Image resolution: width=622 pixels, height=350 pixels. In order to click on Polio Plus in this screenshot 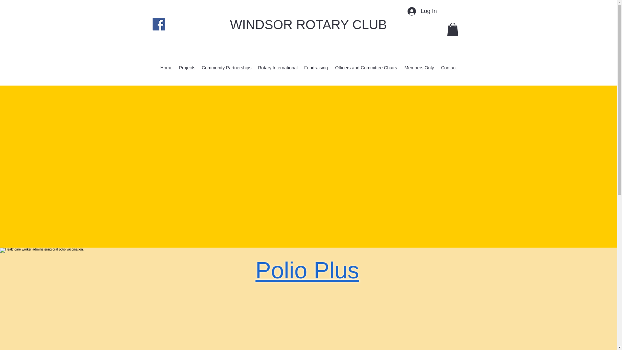, I will do `click(307, 270)`.